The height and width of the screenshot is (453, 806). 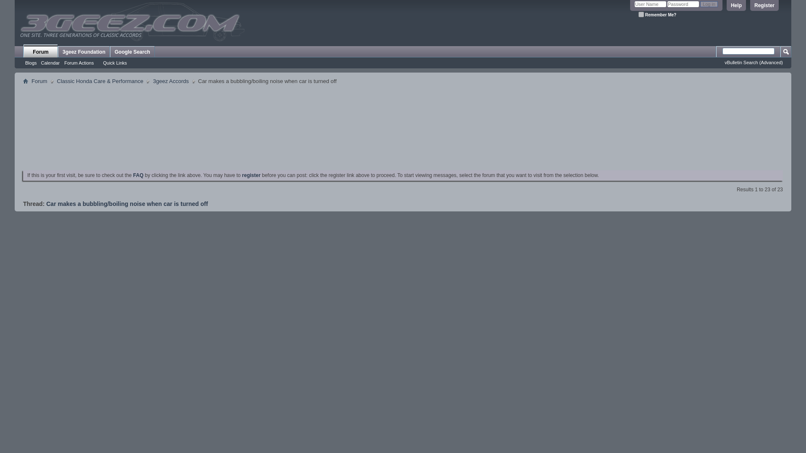 What do you see at coordinates (641, 14) in the screenshot?
I see `1` at bounding box center [641, 14].